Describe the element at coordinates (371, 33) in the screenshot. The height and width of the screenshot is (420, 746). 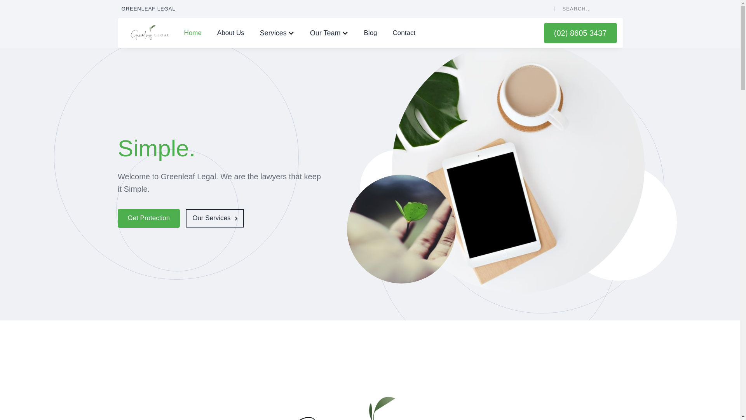
I see `Blog` at that location.